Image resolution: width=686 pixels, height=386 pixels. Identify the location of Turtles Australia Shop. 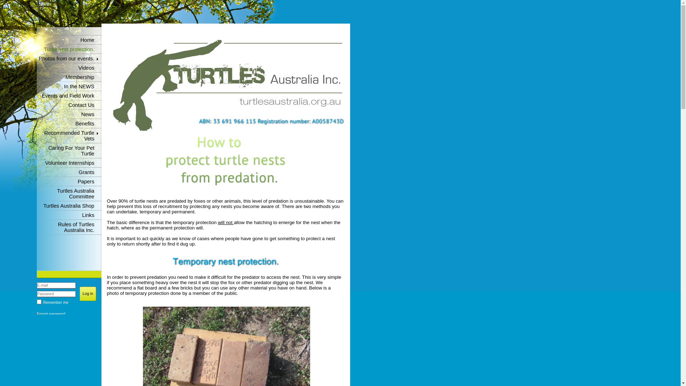
(69, 206).